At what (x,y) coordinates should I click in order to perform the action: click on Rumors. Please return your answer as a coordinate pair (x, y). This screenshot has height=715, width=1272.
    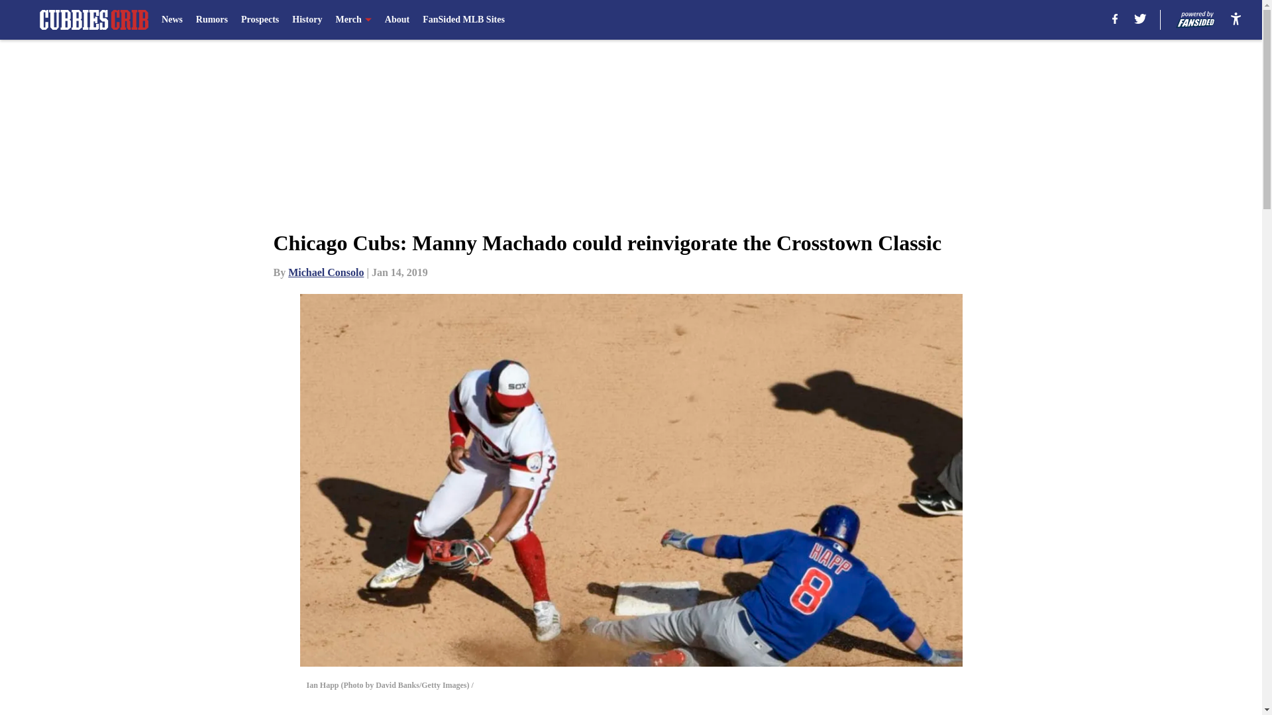
    Looking at the image, I should click on (211, 20).